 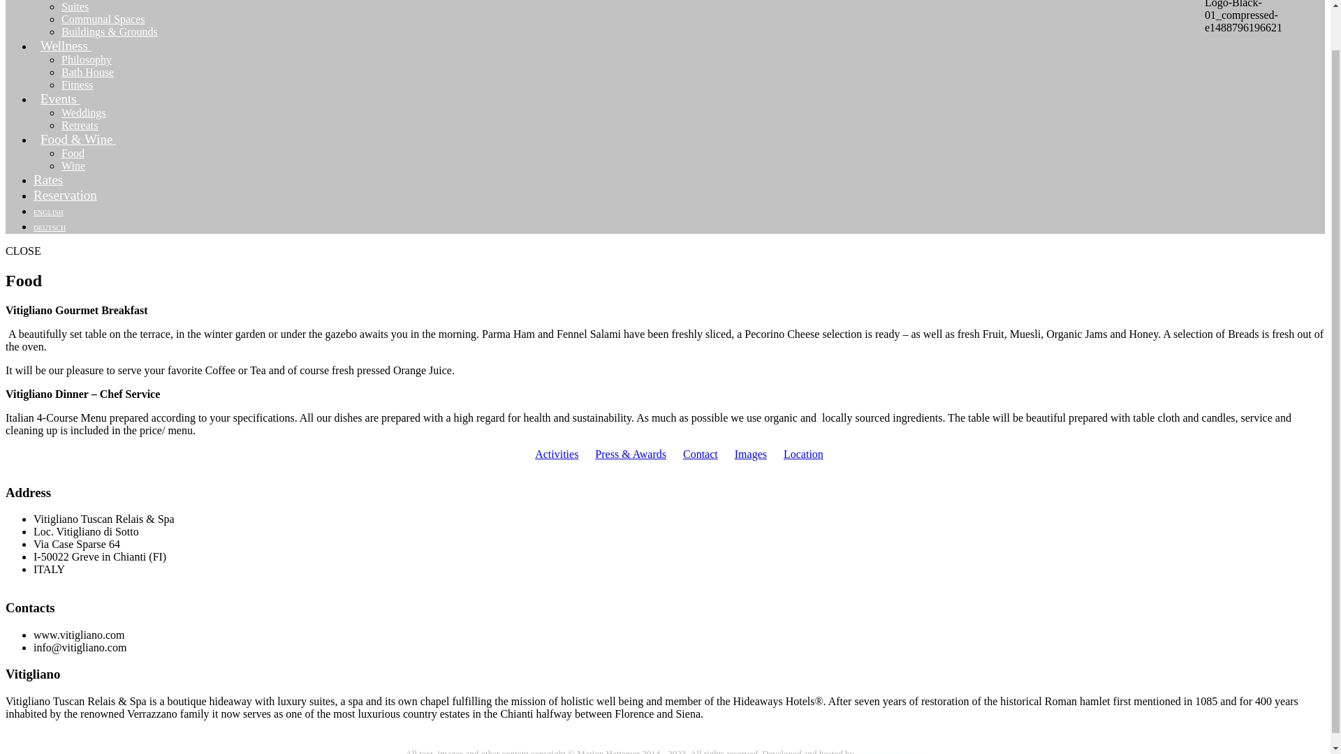 I want to click on Communal Spaces, so click(x=103, y=19).